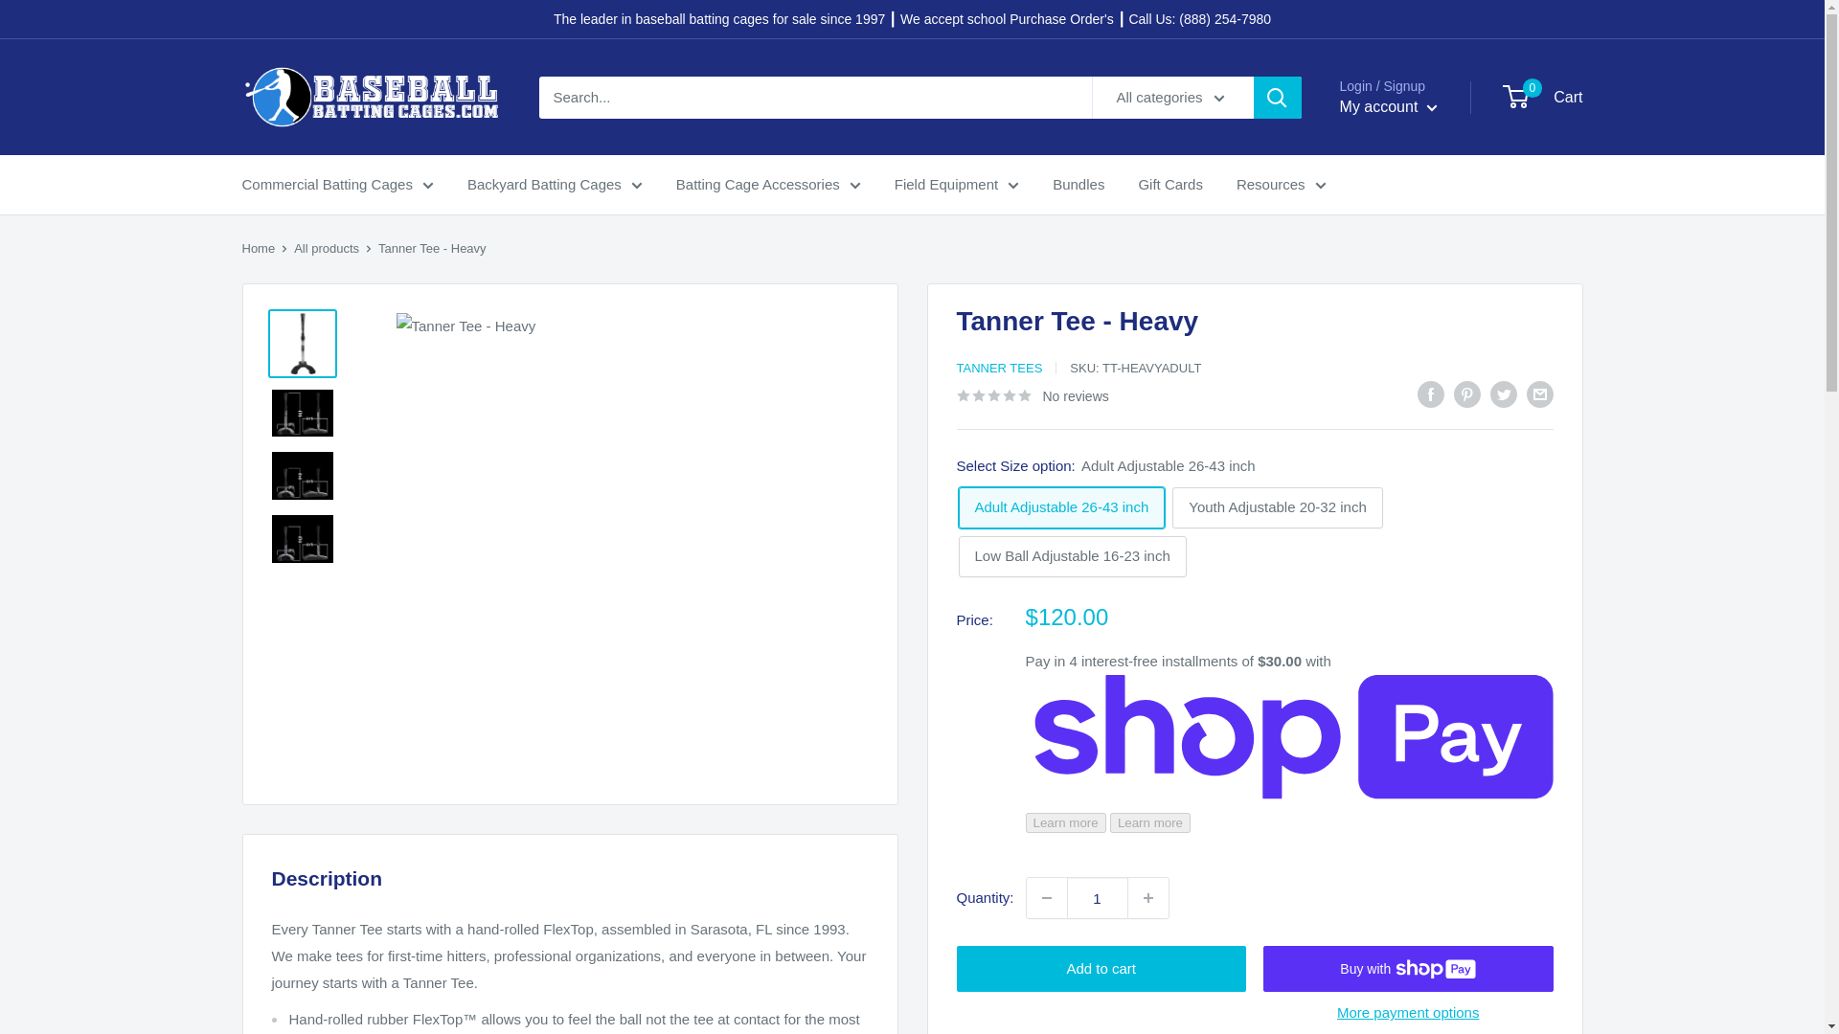  Describe the element at coordinates (1046, 898) in the screenshot. I see `Decrease quantity by 1` at that location.